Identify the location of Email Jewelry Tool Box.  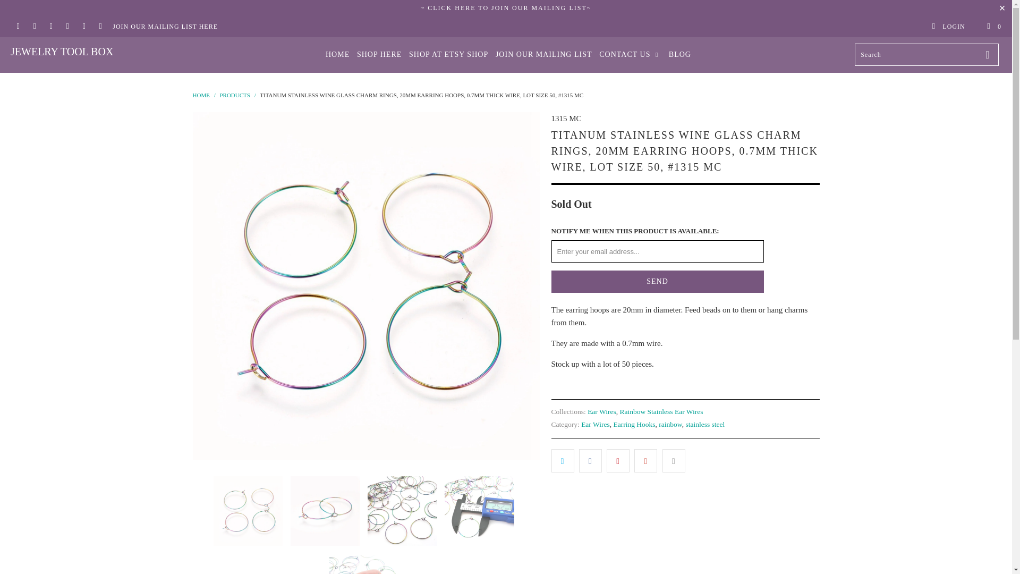
(100, 27).